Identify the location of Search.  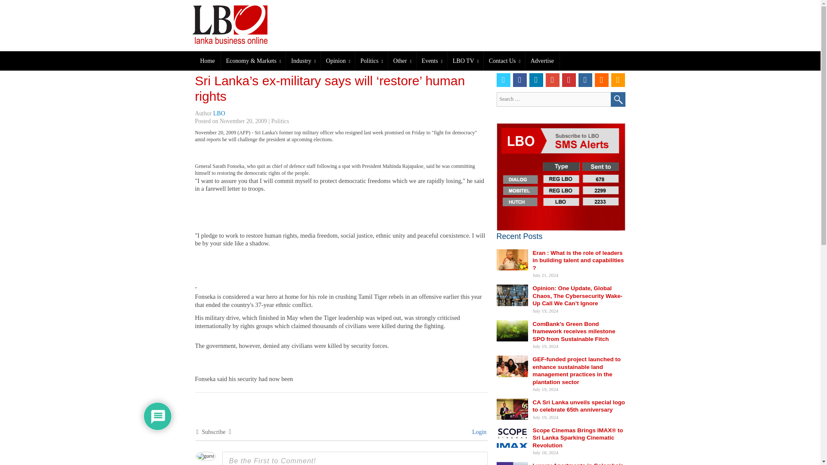
(618, 99).